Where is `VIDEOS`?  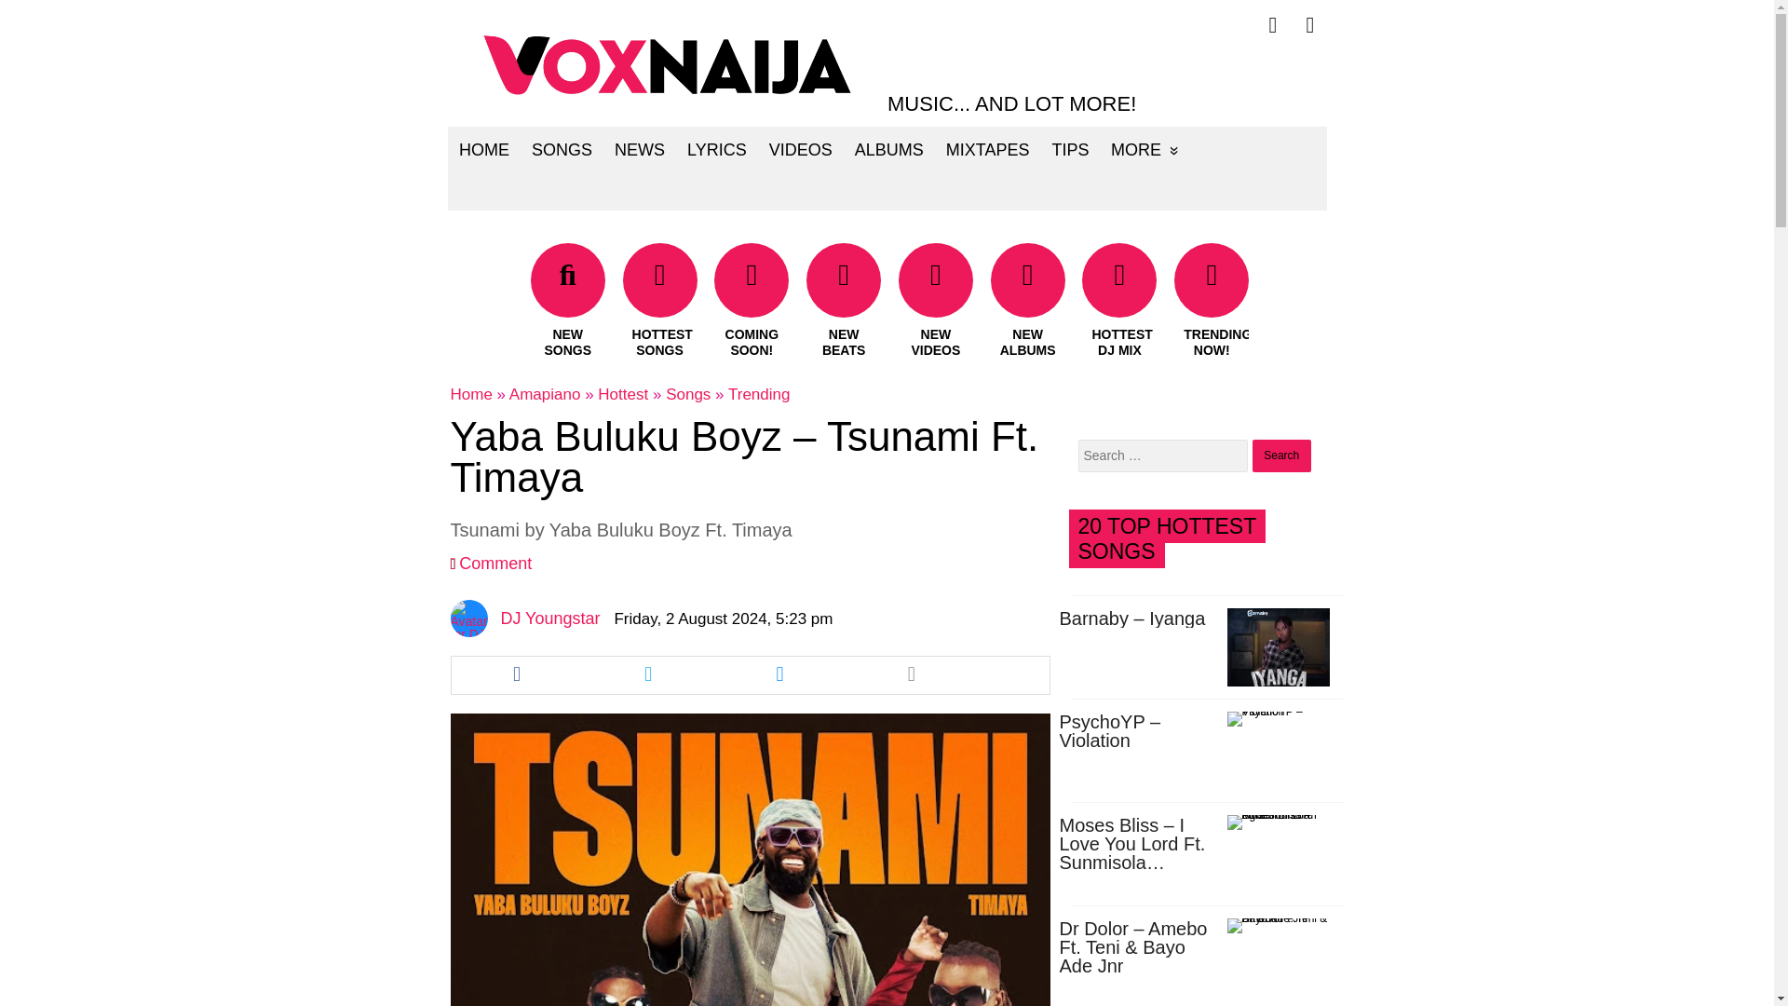
VIDEOS is located at coordinates (799, 149).